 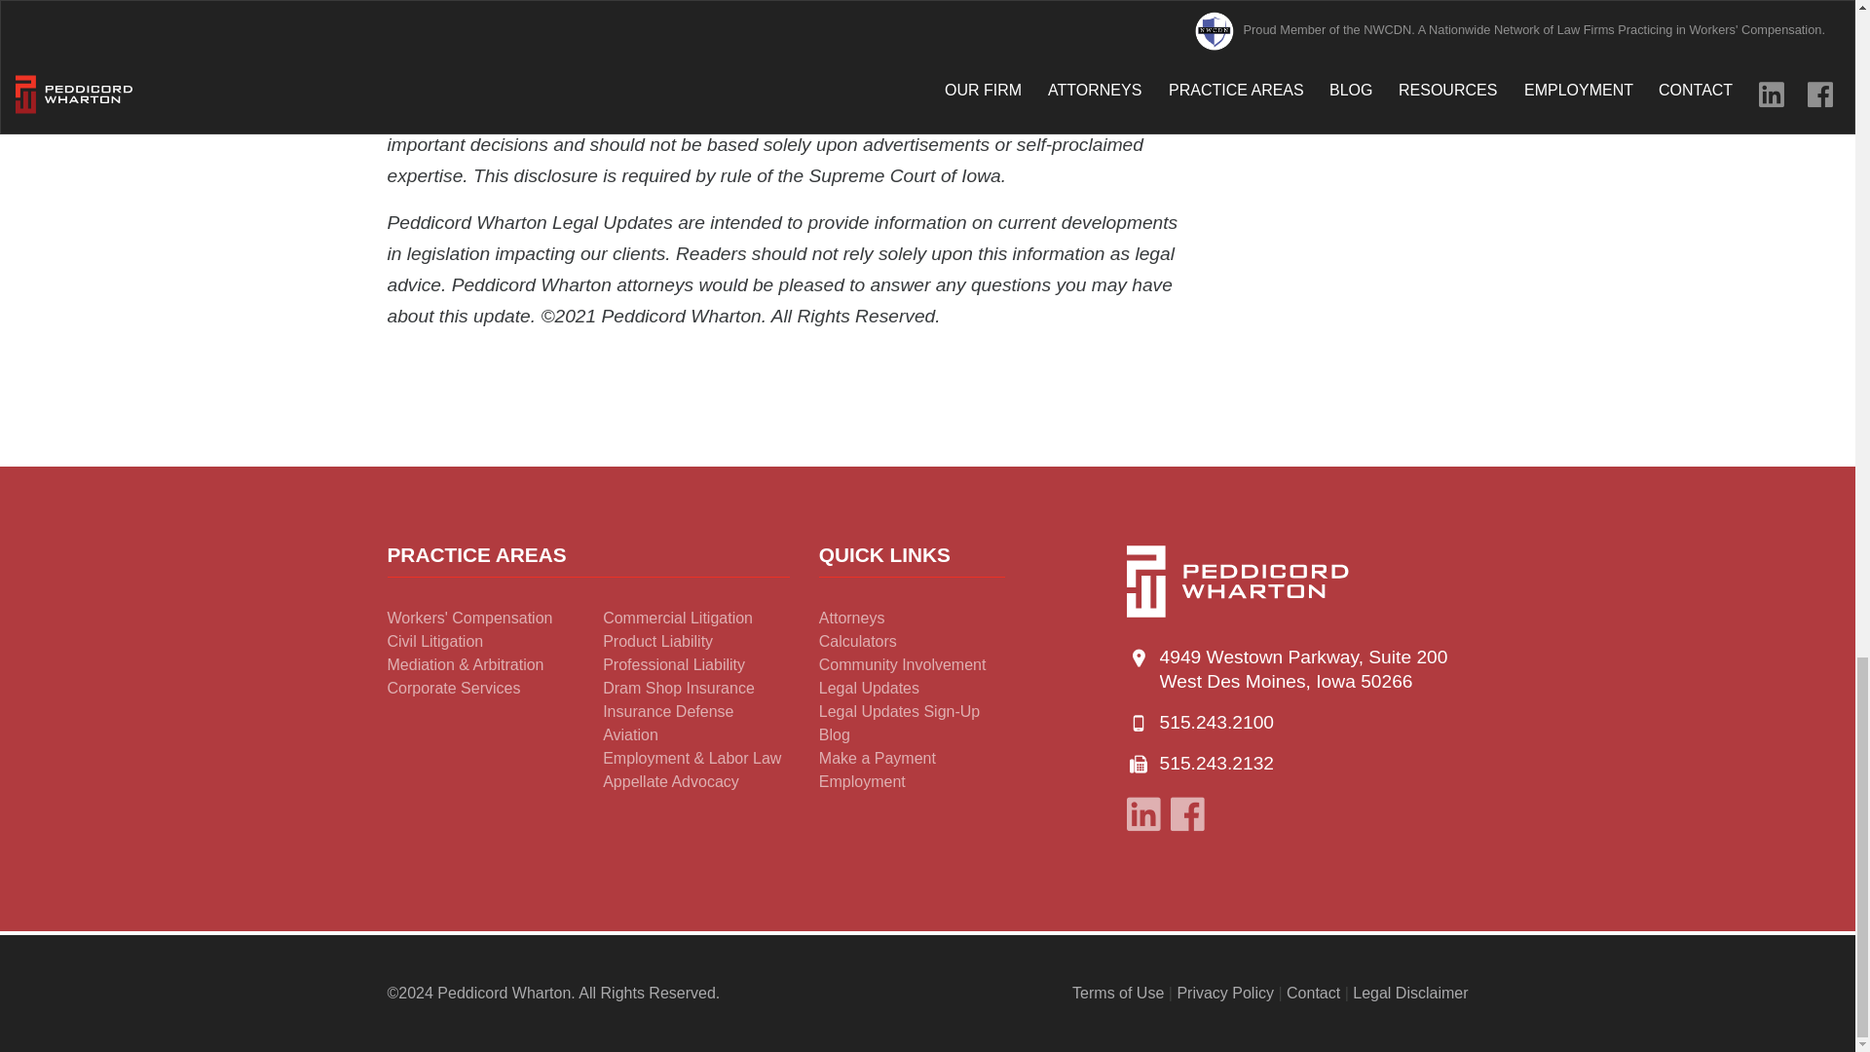 What do you see at coordinates (869, 688) in the screenshot?
I see `Legal Updates` at bounding box center [869, 688].